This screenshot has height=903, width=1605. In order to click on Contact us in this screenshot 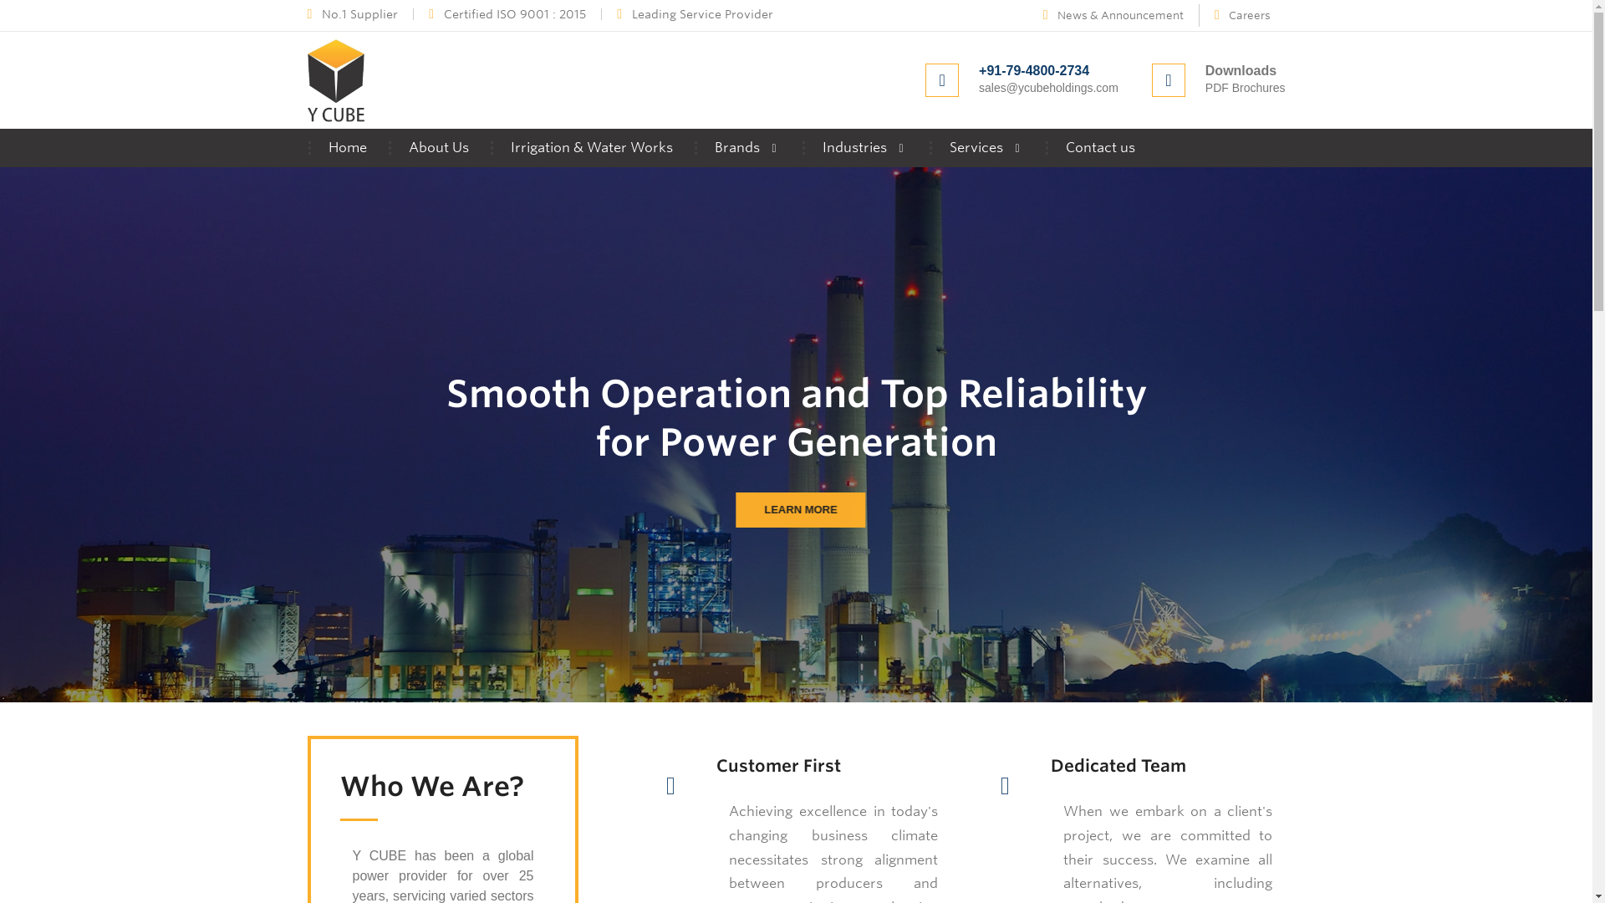, I will do `click(1100, 147)`.